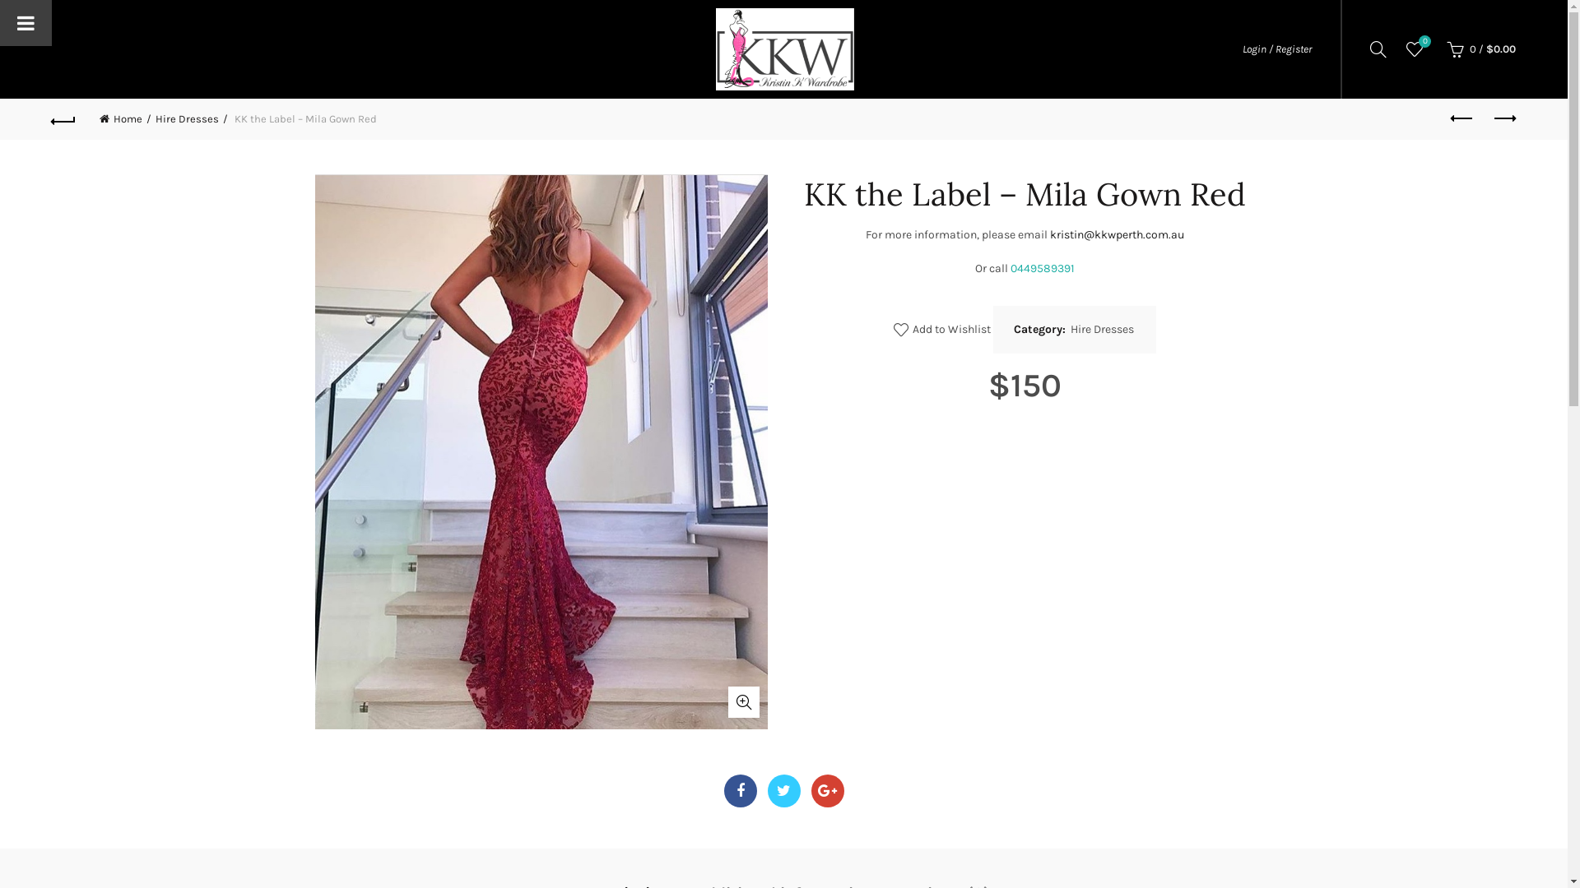 Image resolution: width=1580 pixels, height=888 pixels. Describe the element at coordinates (1118, 235) in the screenshot. I see `kristin@kkwperth.com.au` at that location.